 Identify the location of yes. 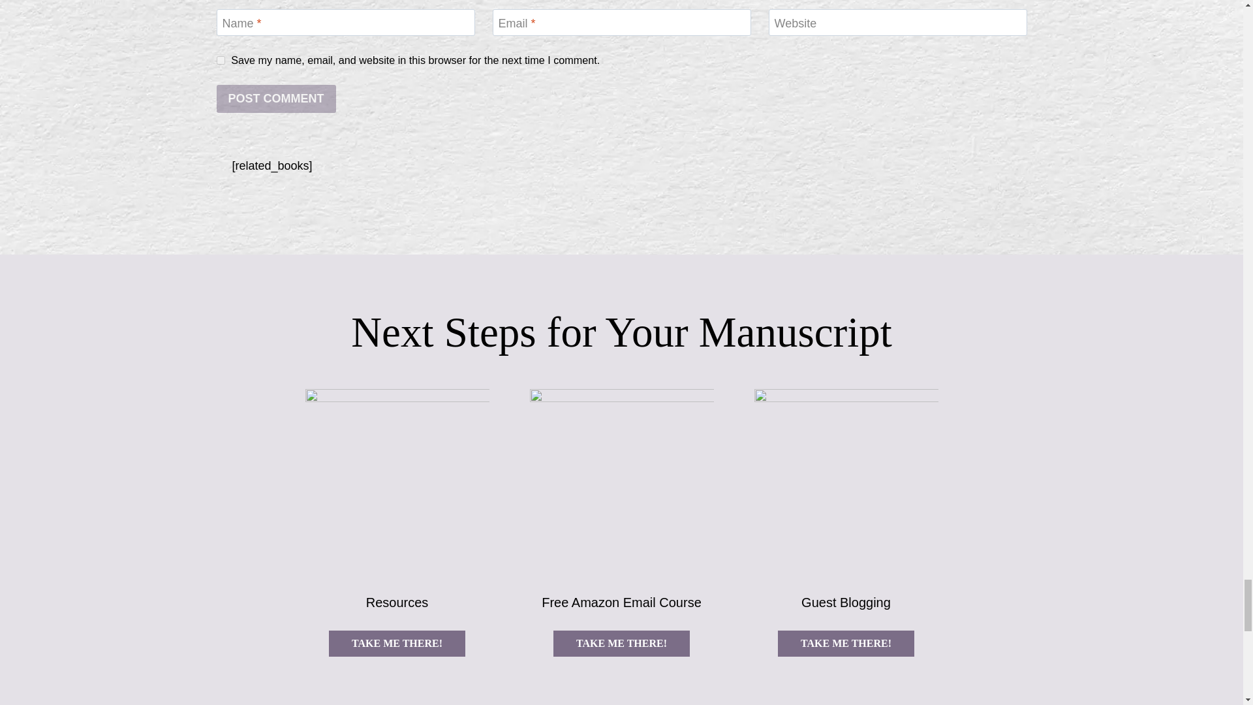
(221, 60).